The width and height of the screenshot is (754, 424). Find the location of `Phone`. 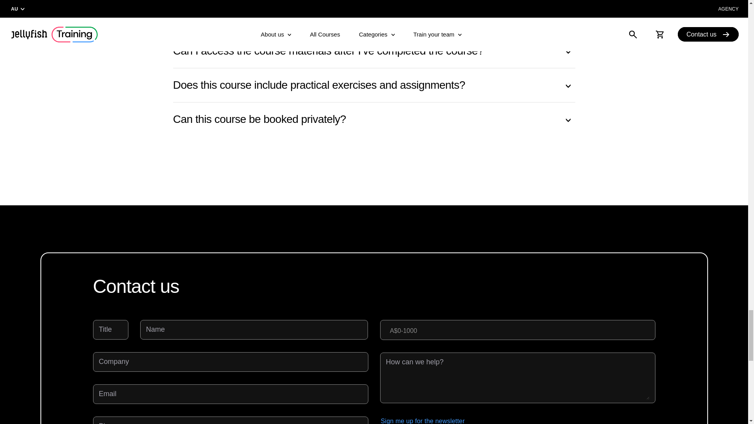

Phone is located at coordinates (231, 422).